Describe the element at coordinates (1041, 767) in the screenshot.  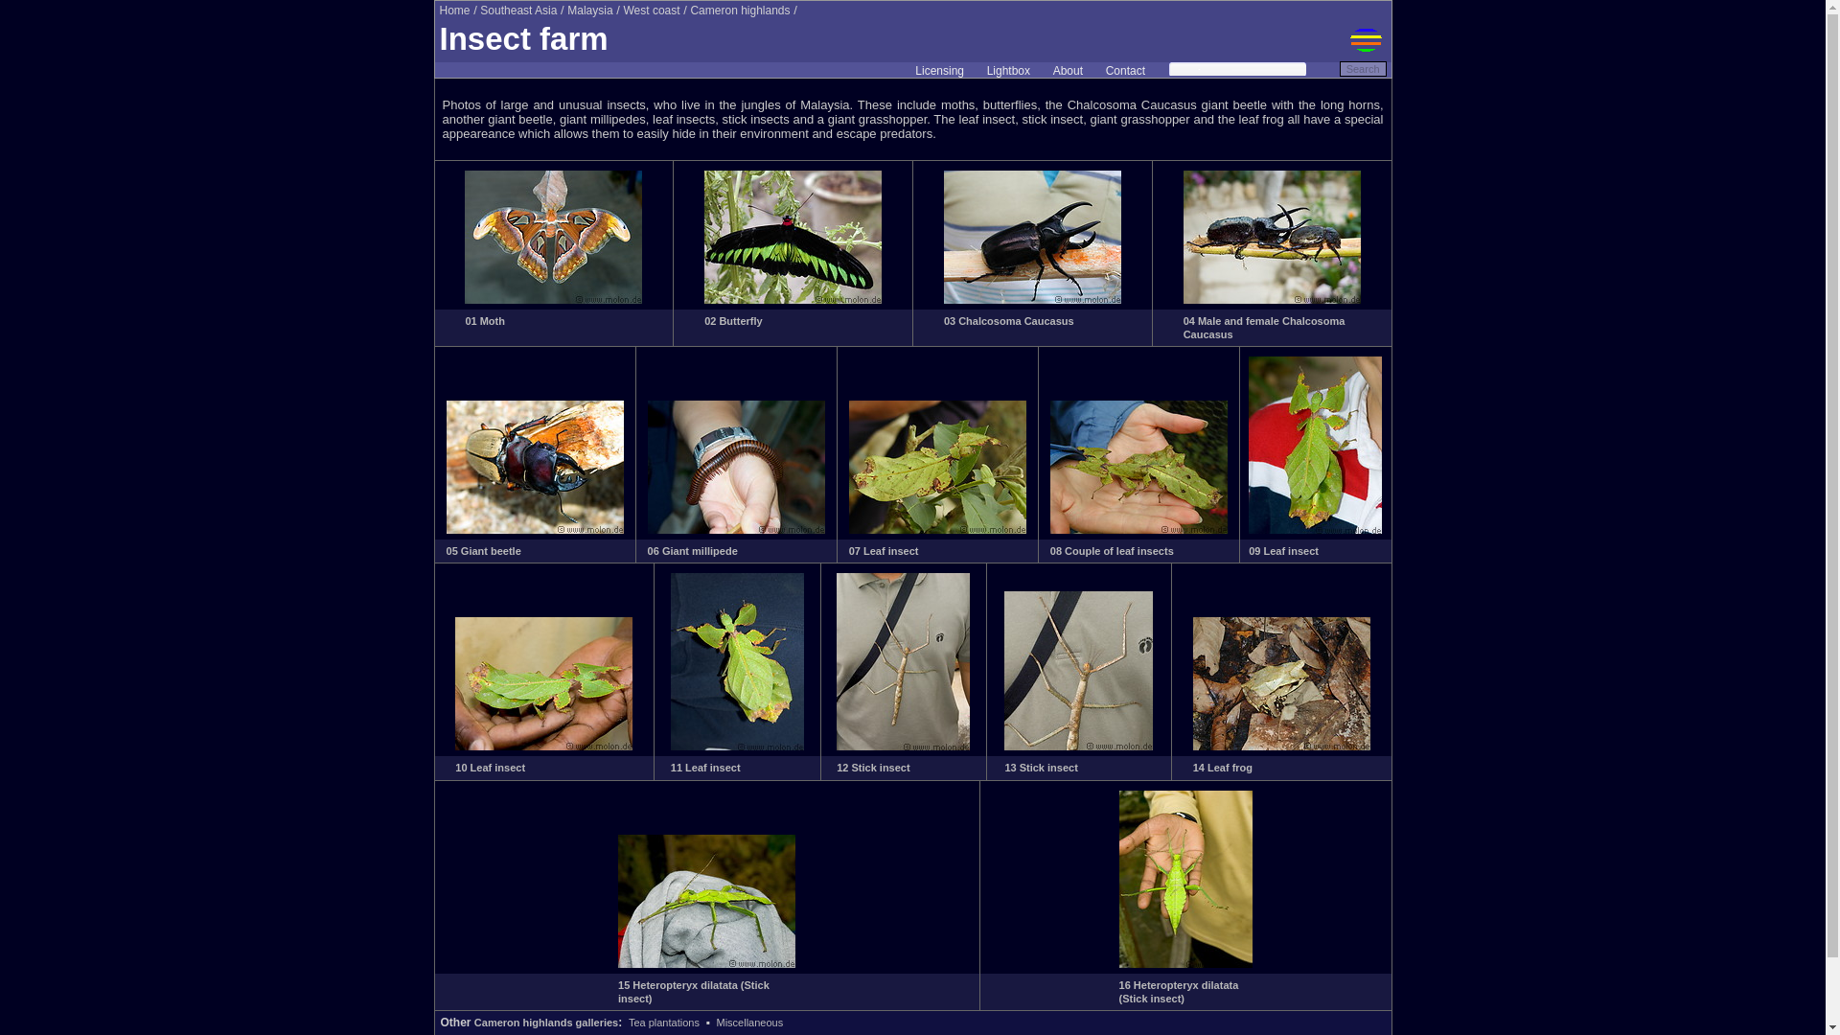
I see `13 Stick insect` at that location.